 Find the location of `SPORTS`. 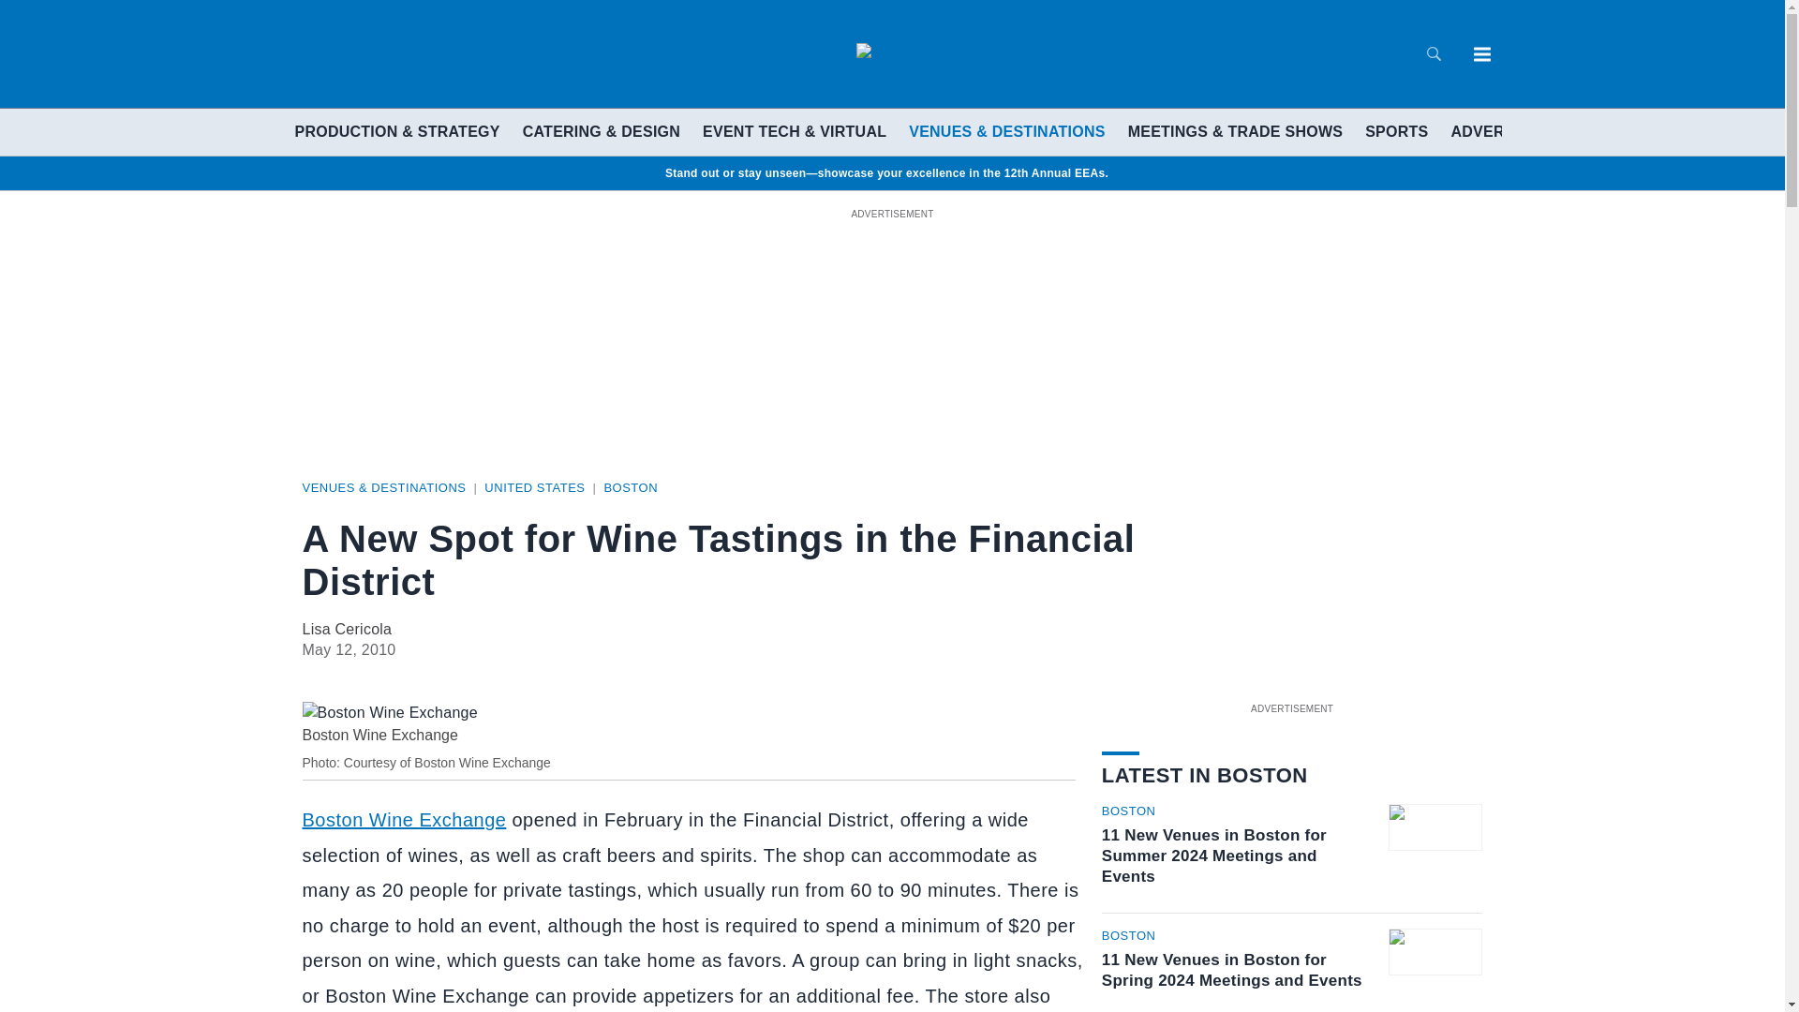

SPORTS is located at coordinates (1396, 131).